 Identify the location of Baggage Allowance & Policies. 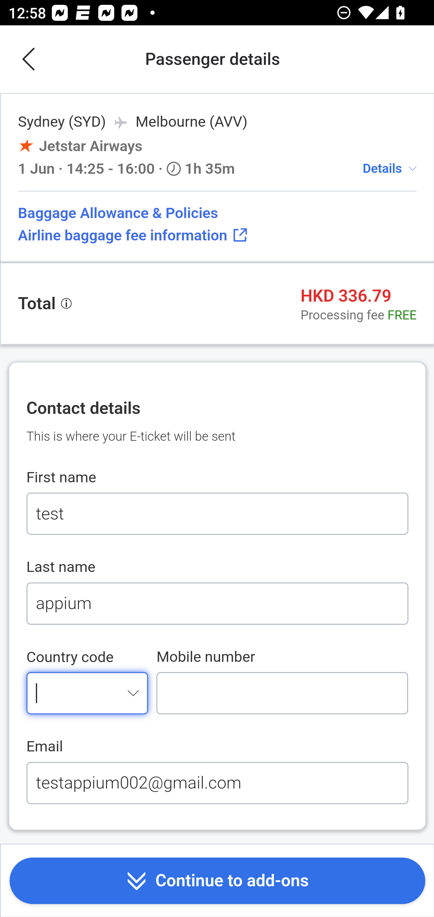
(217, 213).